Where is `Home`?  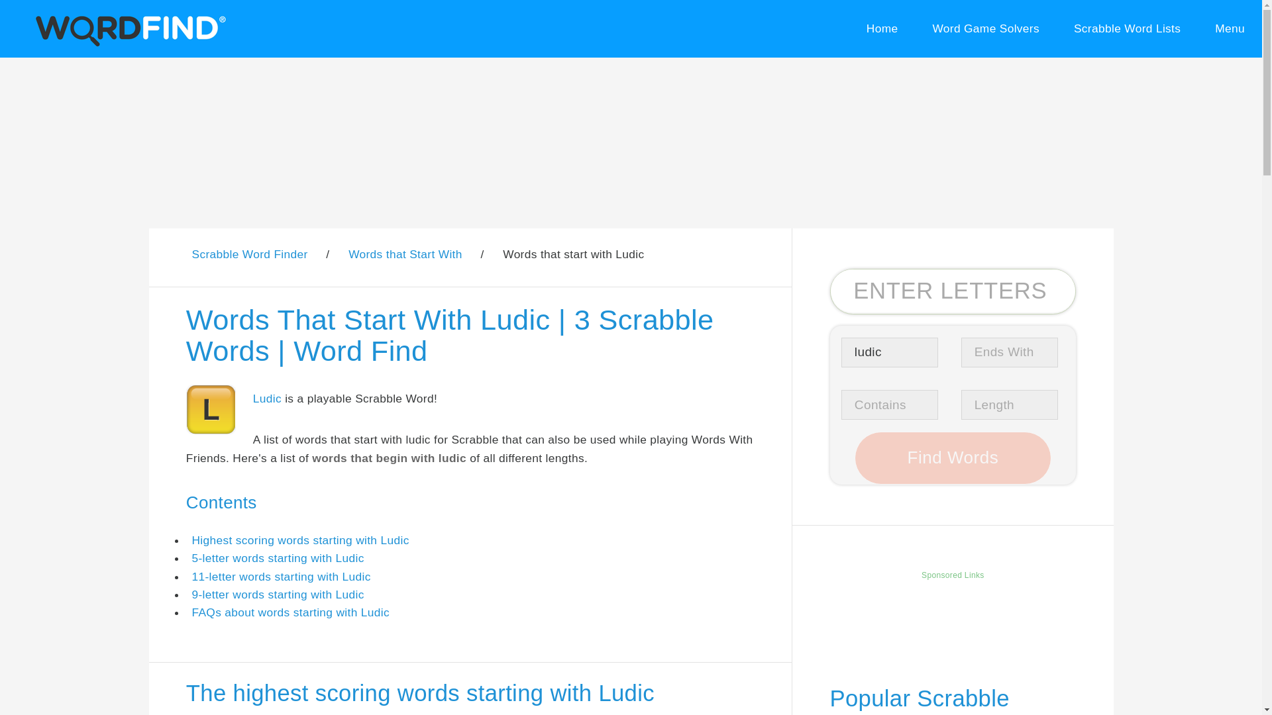 Home is located at coordinates (882, 29).